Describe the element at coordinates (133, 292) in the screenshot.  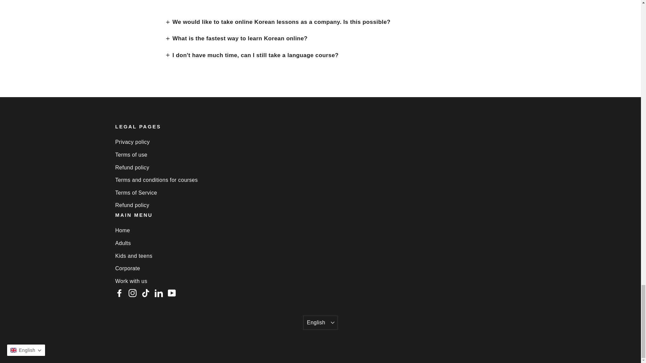
I see `Berlitz Thailand on Instagram` at that location.